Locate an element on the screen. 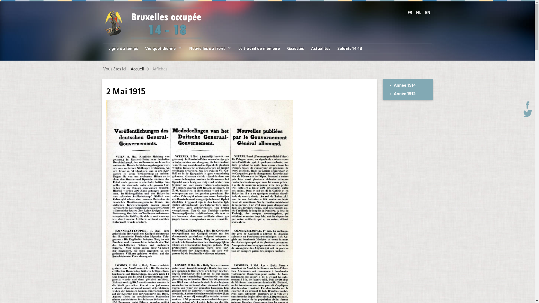 This screenshot has width=539, height=303. Soldats 14-18 is located at coordinates (350, 49).